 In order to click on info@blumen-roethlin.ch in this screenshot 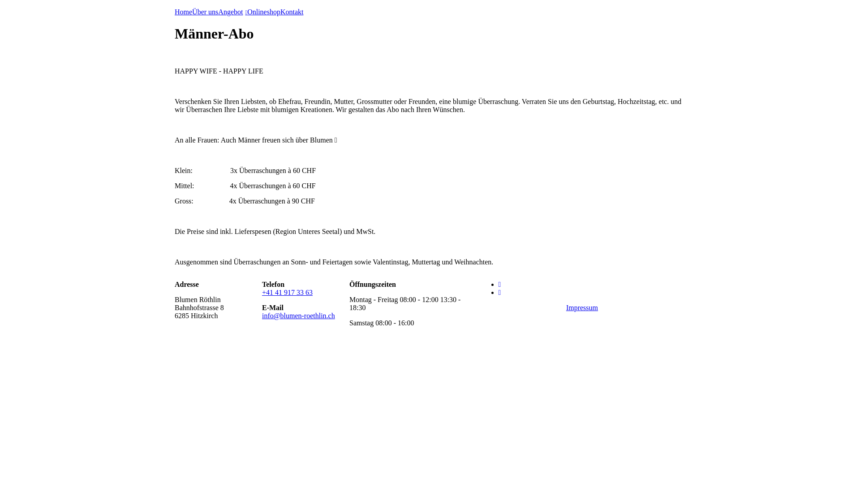, I will do `click(298, 315)`.